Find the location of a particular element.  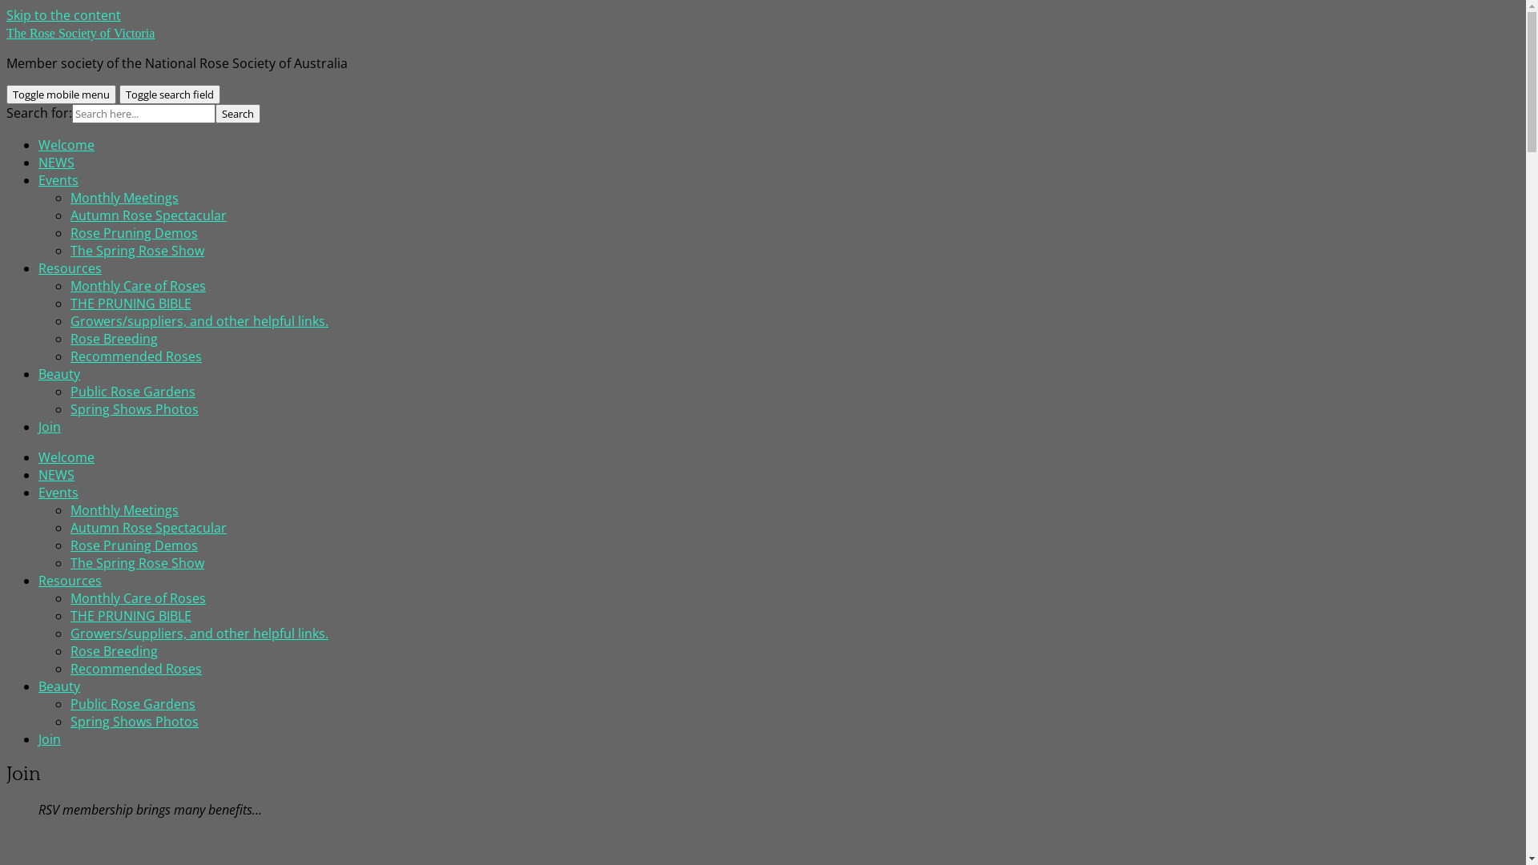

THE PRUNING BIBLE is located at coordinates (131, 616).